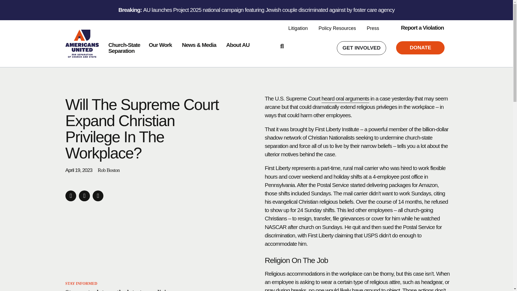 This screenshot has width=517, height=291. I want to click on Press, so click(124, 48).